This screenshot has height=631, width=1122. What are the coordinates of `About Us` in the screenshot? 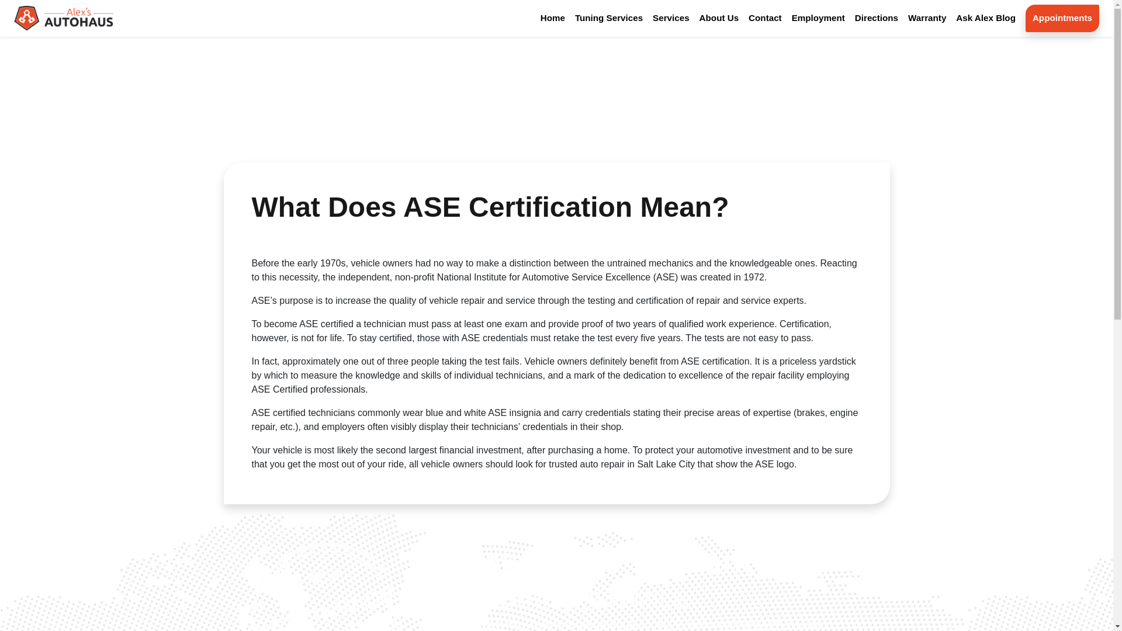 It's located at (719, 19).